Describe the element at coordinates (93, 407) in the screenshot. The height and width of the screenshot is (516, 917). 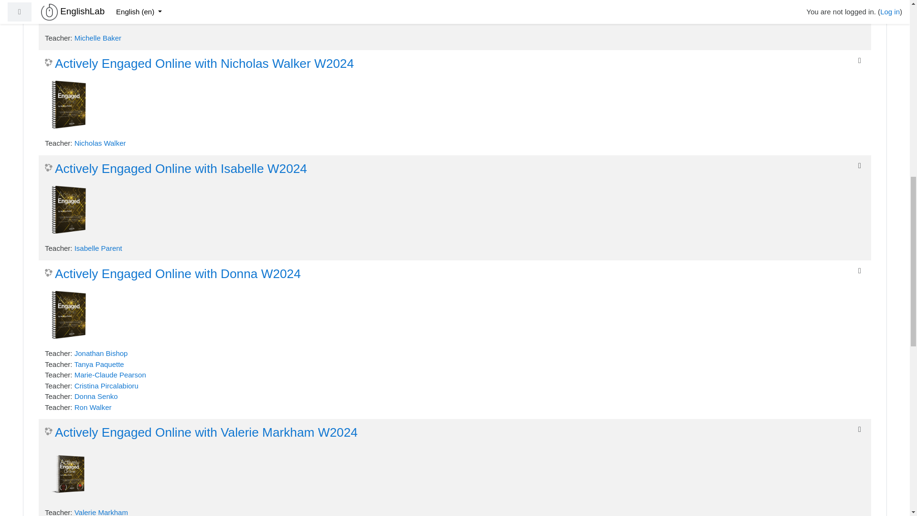
I see `Ron Walker` at that location.